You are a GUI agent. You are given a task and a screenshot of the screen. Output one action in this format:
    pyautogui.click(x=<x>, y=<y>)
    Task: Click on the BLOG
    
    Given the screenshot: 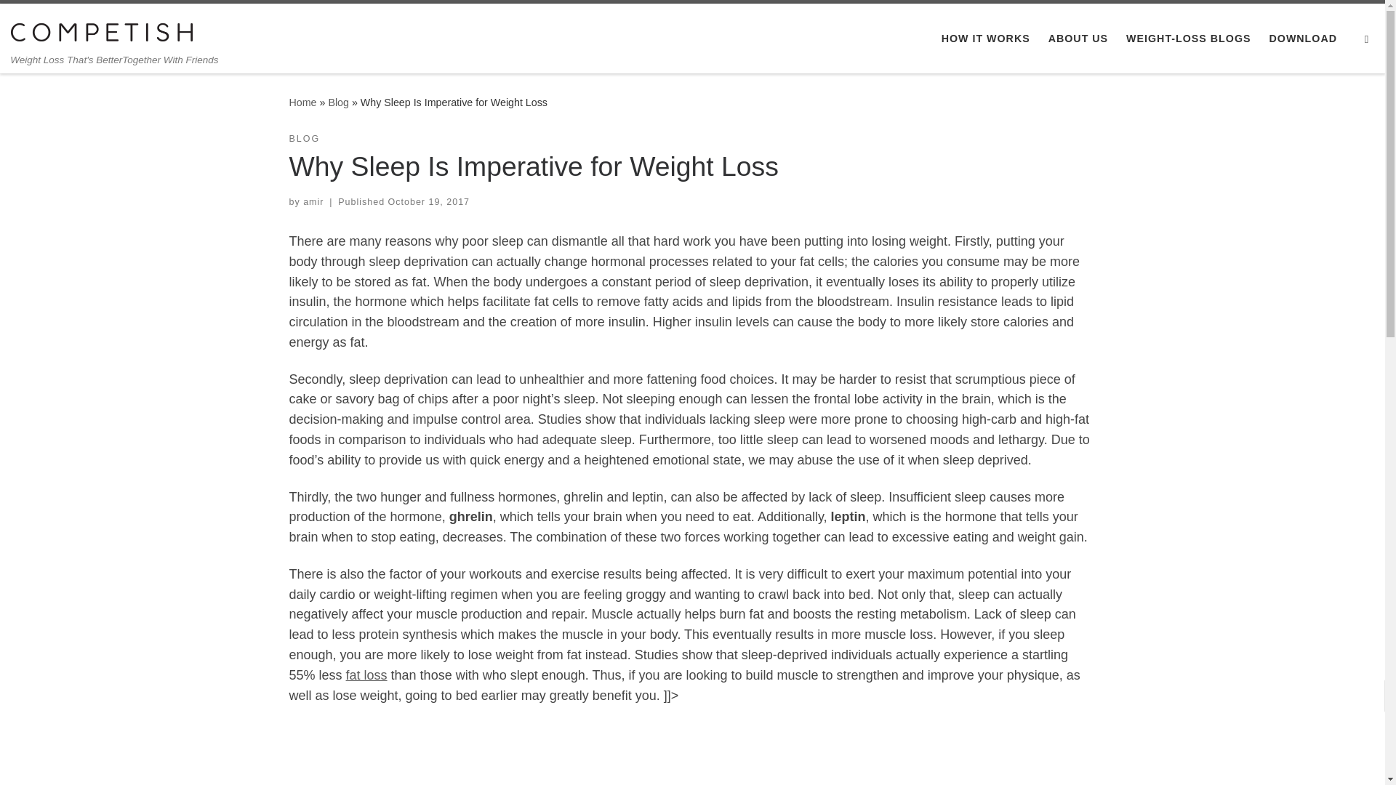 What is the action you would take?
    pyautogui.click(x=305, y=139)
    